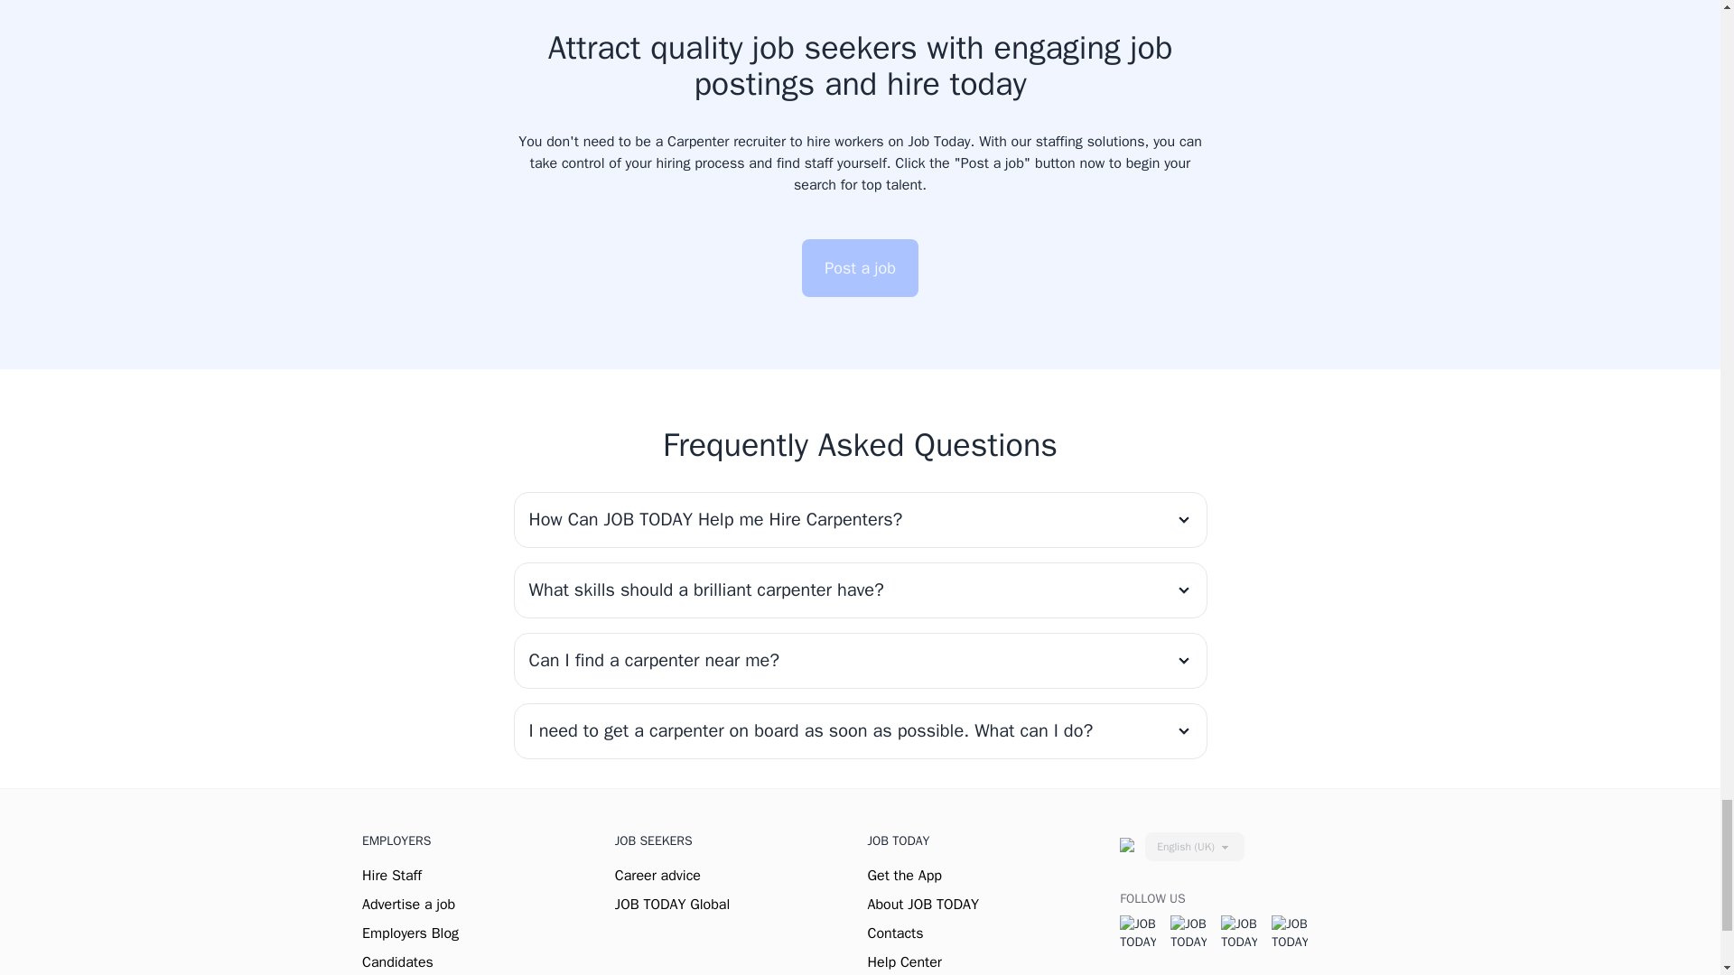 This screenshot has height=975, width=1734. I want to click on JOB TODAY LinkedIn, so click(1289, 933).